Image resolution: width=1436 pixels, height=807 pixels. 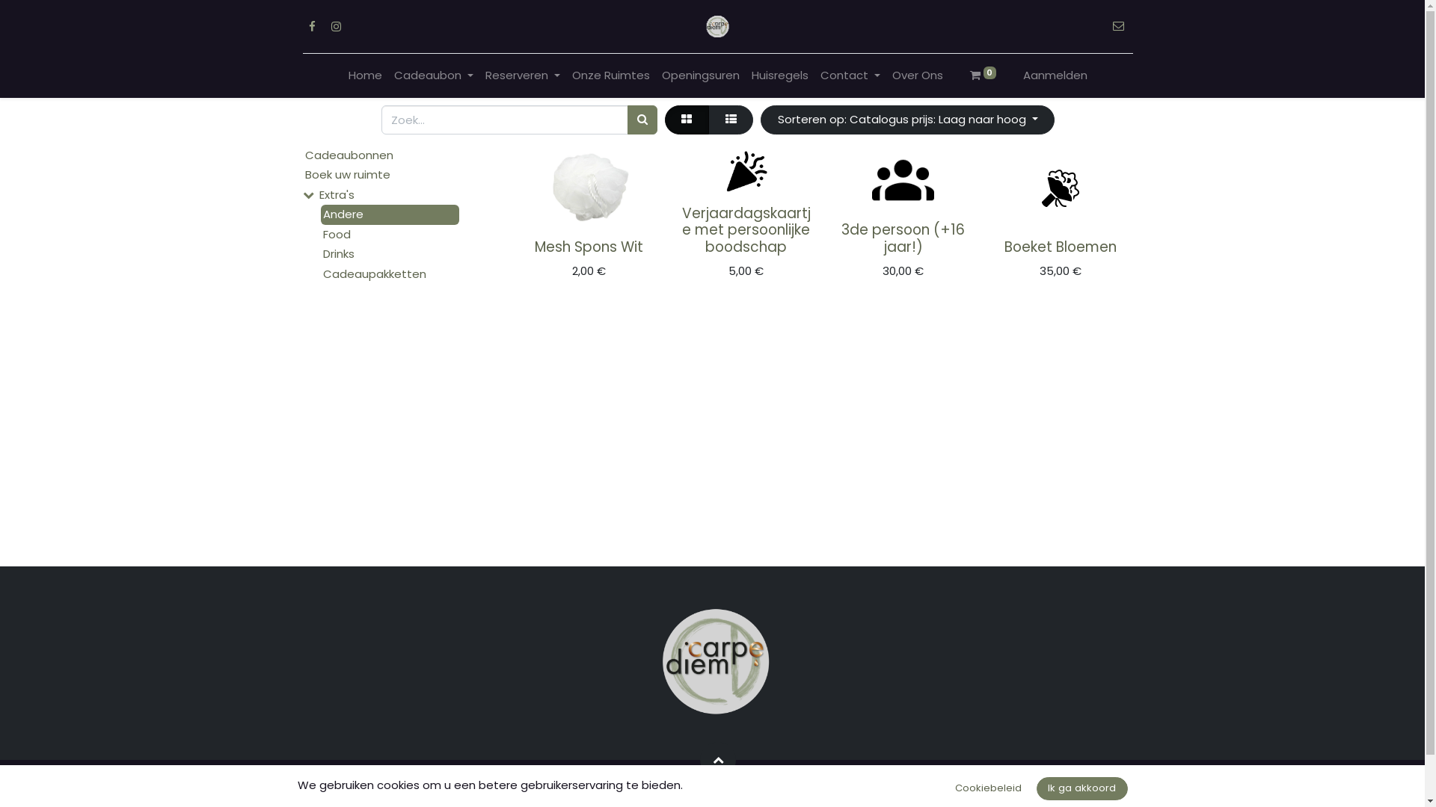 What do you see at coordinates (642, 120) in the screenshot?
I see `Zoek` at bounding box center [642, 120].